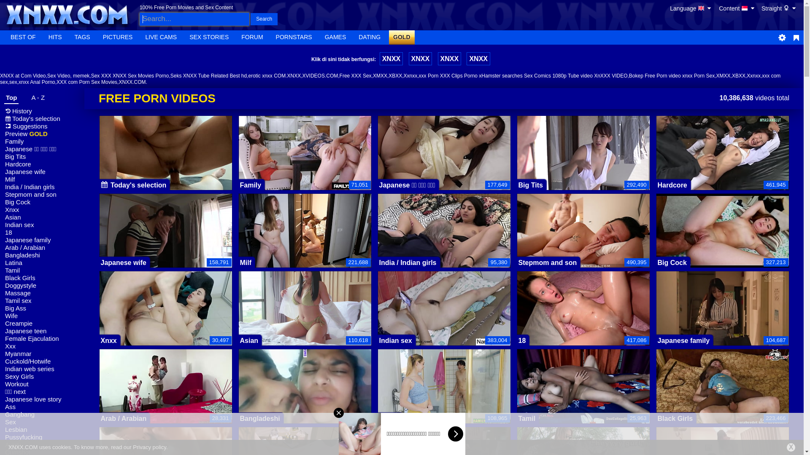 The height and width of the screenshot is (455, 810). What do you see at coordinates (221, 340) in the screenshot?
I see `30,497` at bounding box center [221, 340].